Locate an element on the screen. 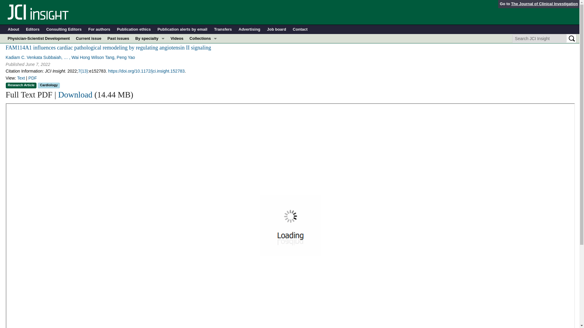 The width and height of the screenshot is (584, 328). In-Press Preview is located at coordinates (203, 47).